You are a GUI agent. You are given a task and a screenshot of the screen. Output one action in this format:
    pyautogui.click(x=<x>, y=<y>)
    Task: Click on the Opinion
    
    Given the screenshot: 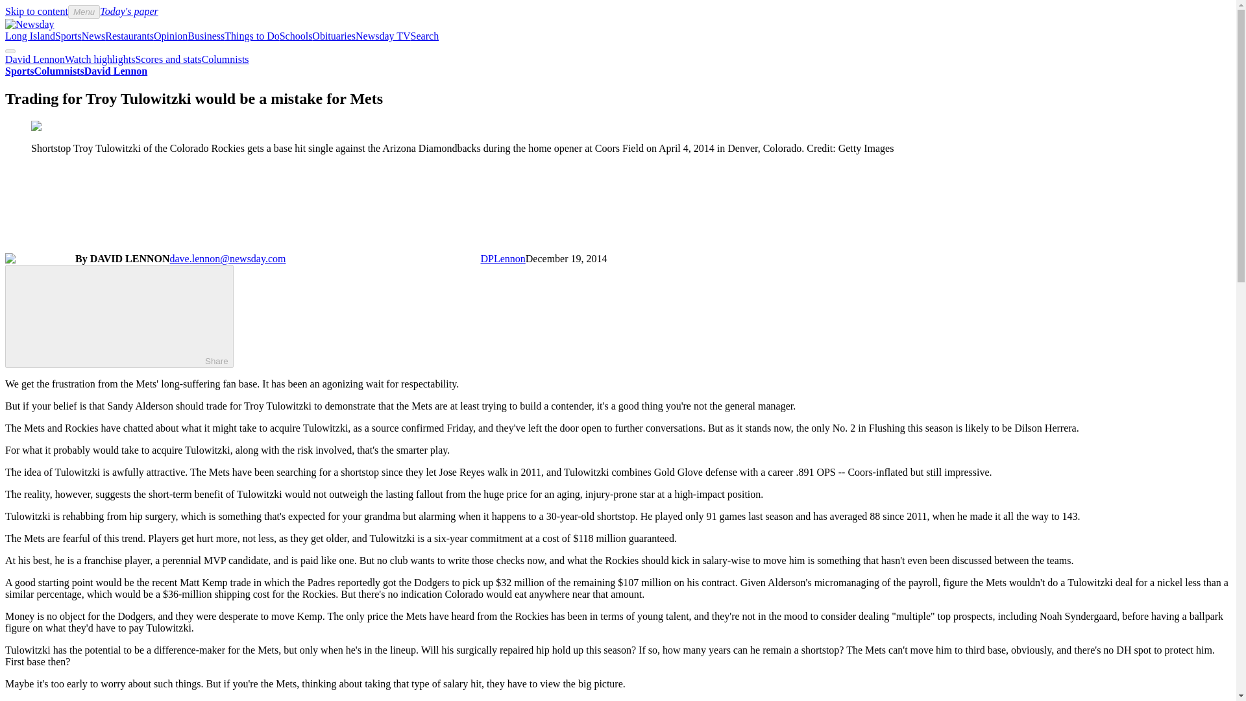 What is the action you would take?
    pyautogui.click(x=170, y=36)
    